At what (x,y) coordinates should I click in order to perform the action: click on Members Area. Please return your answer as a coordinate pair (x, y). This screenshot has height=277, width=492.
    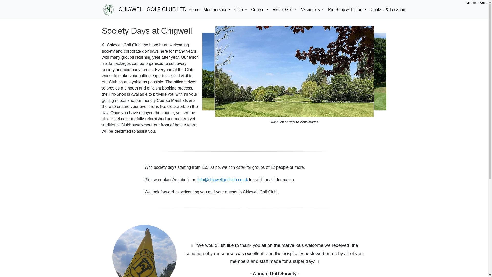
    Looking at the image, I should click on (476, 3).